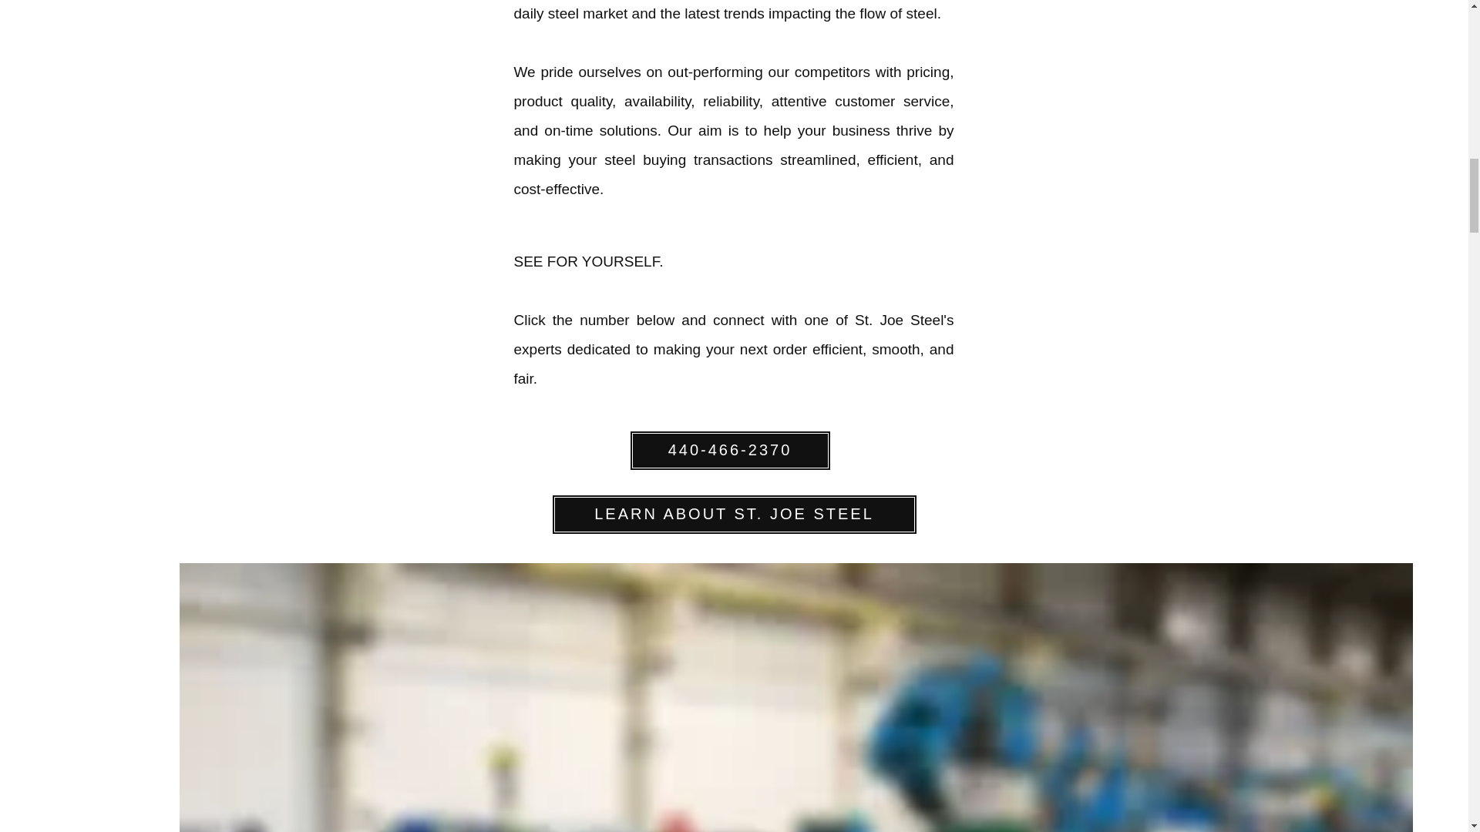 The height and width of the screenshot is (832, 1480). Describe the element at coordinates (735, 515) in the screenshot. I see `LEARN ABOUT ST. JOE STEEL` at that location.